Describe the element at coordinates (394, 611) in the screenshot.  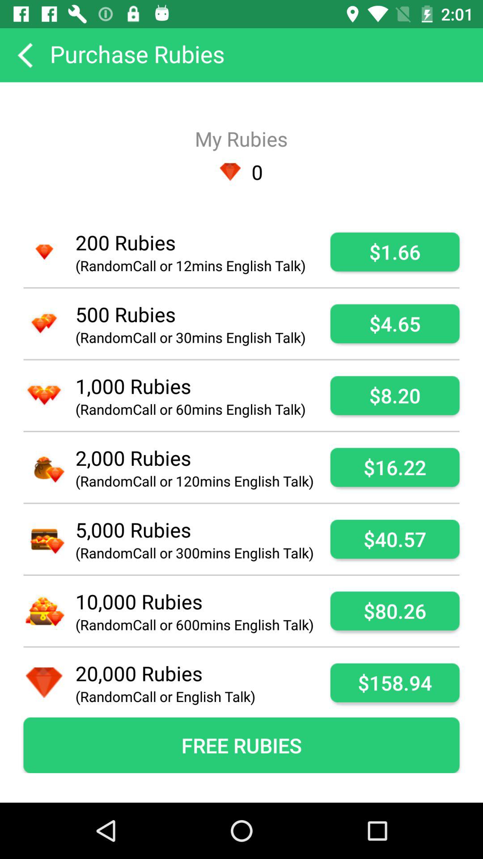
I see `open icon next to the randomcall or 600mins` at that location.